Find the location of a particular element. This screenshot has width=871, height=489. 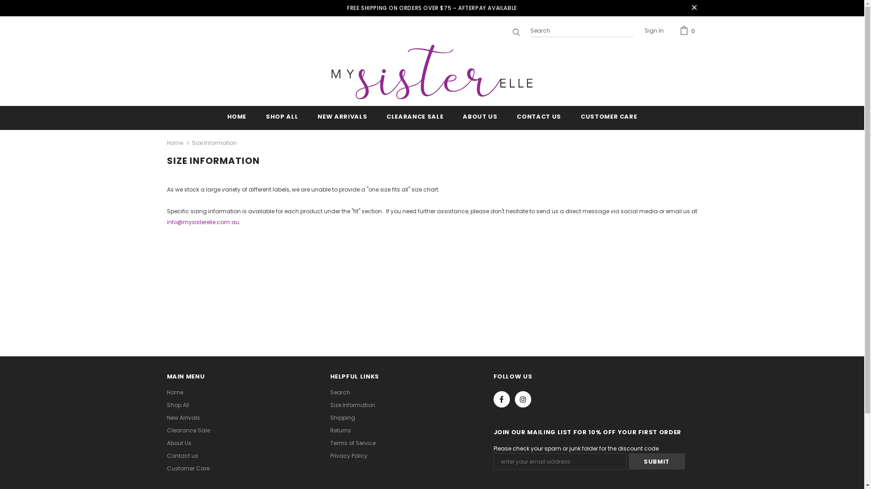

0 is located at coordinates (689, 31).